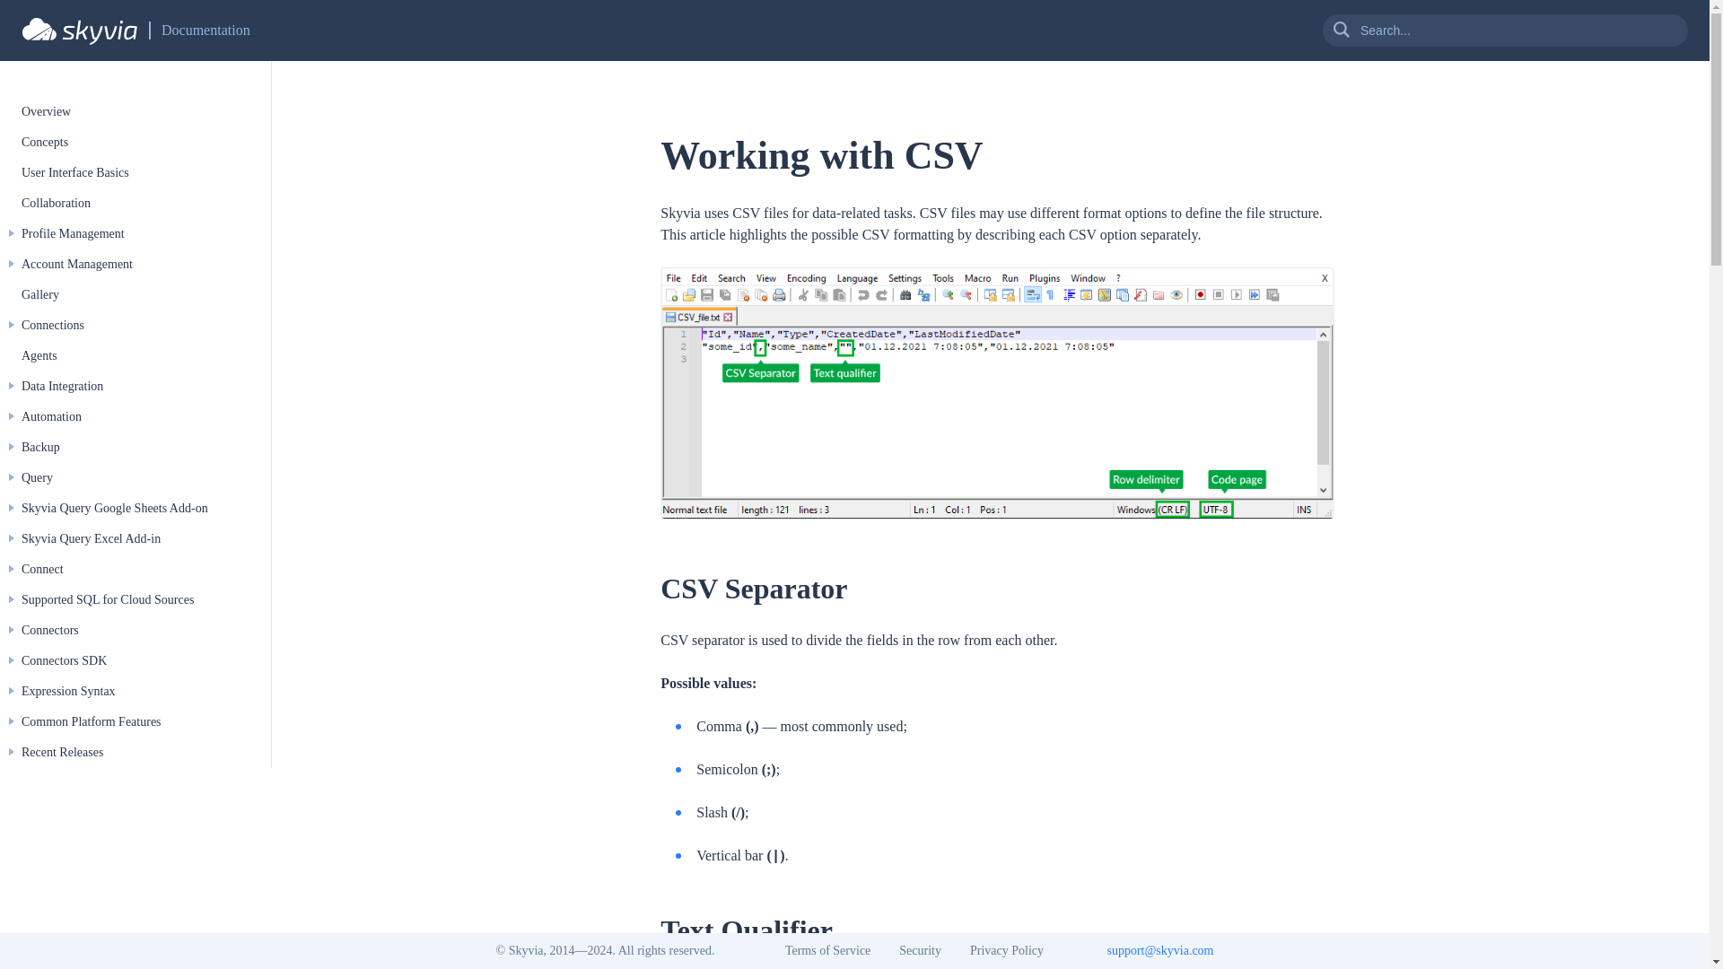 The width and height of the screenshot is (1723, 969). Describe the element at coordinates (45, 142) in the screenshot. I see `Concepts` at that location.